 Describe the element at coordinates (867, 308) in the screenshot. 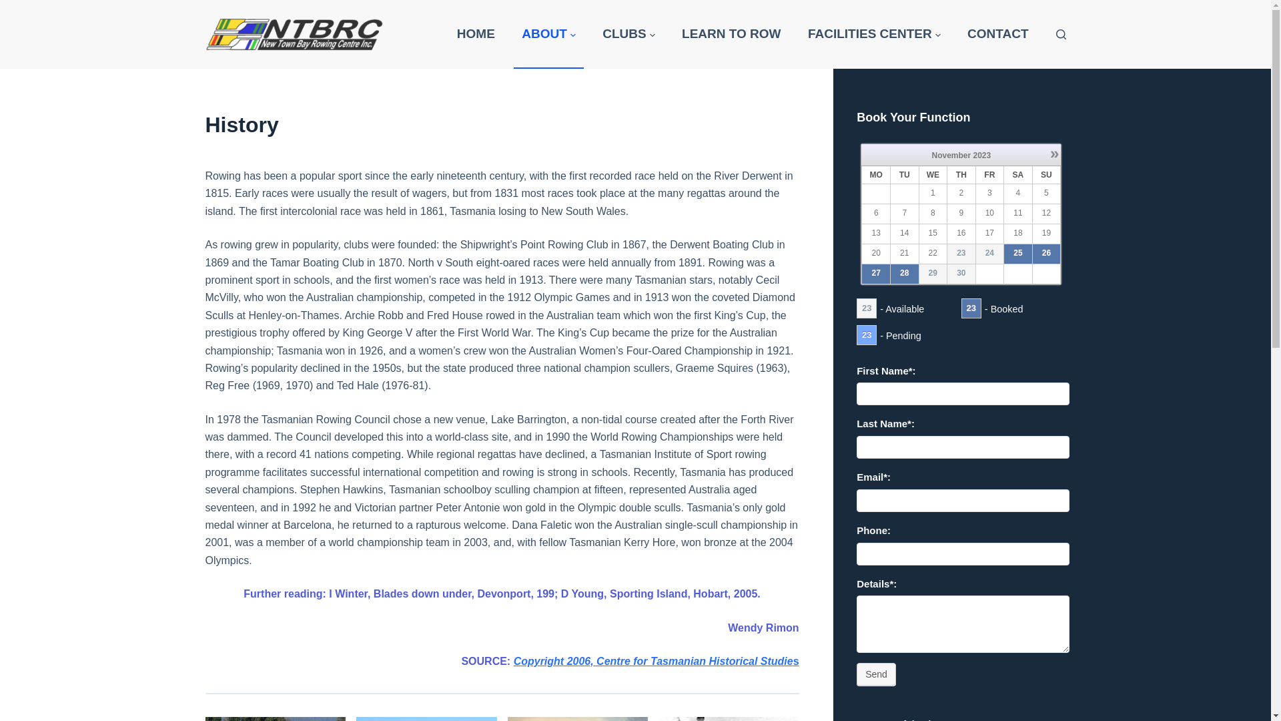

I see `23` at that location.